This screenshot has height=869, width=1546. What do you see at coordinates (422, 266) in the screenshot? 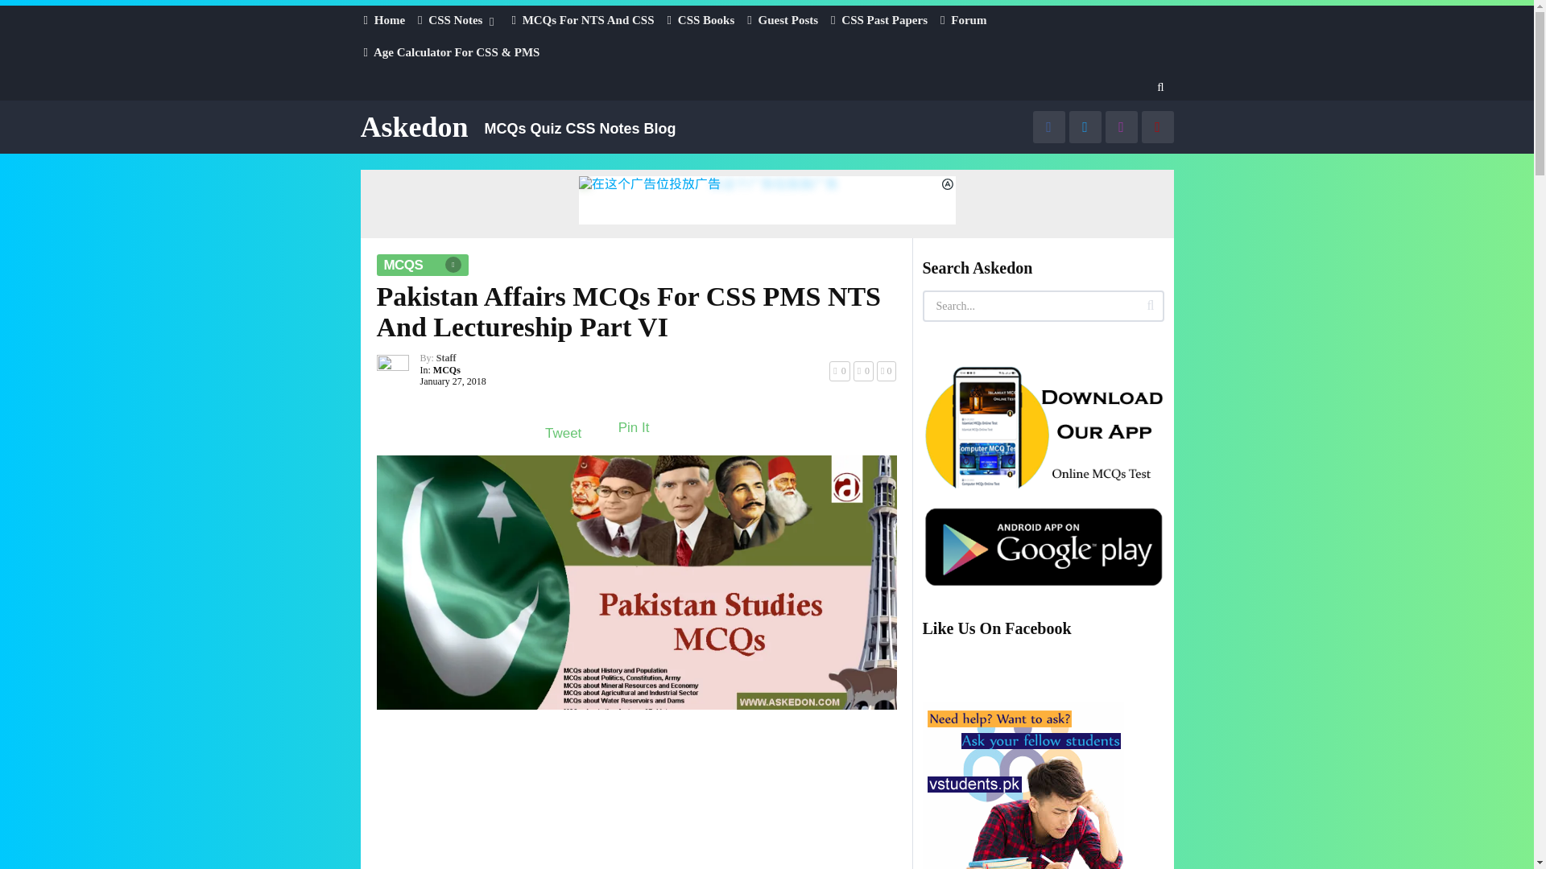
I see `MCQS` at bounding box center [422, 266].